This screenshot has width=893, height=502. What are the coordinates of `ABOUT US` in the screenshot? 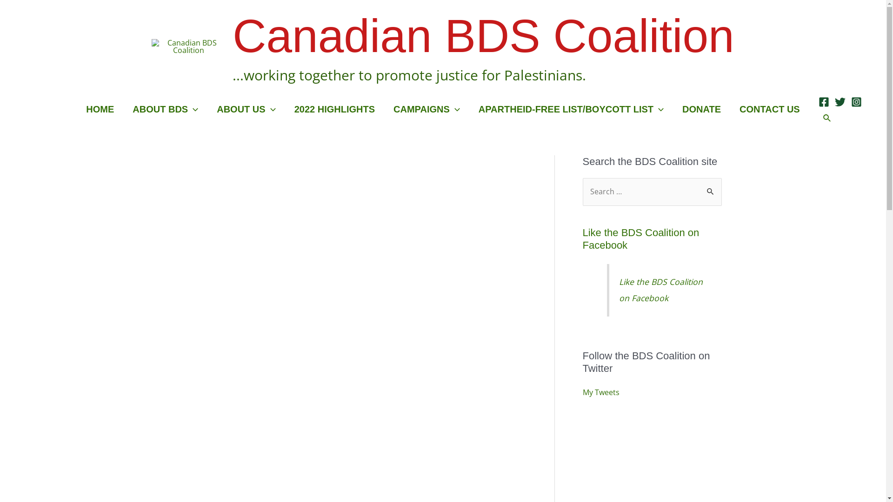 It's located at (246, 109).